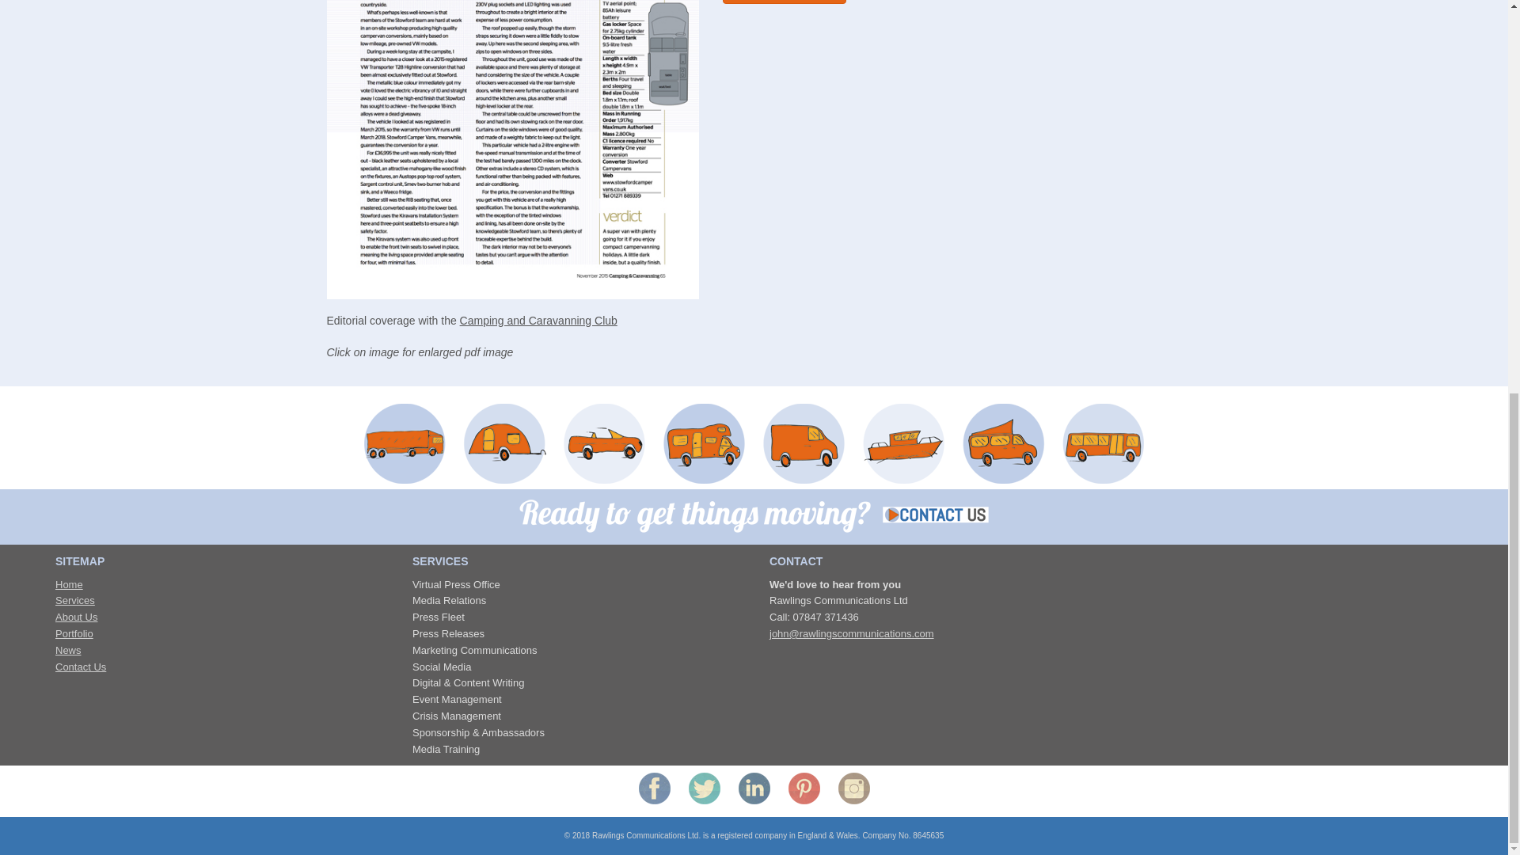  I want to click on Back to portfolio, so click(784, 2).